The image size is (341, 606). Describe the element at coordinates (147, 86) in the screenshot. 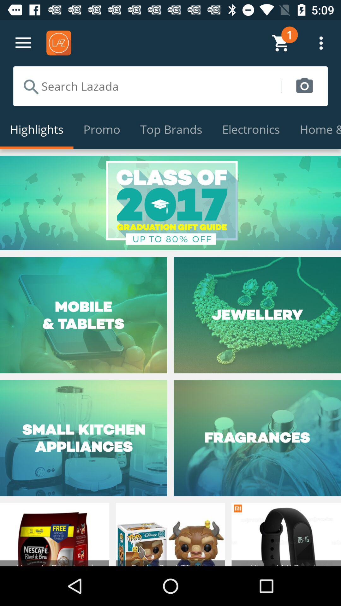

I see `search the site` at that location.